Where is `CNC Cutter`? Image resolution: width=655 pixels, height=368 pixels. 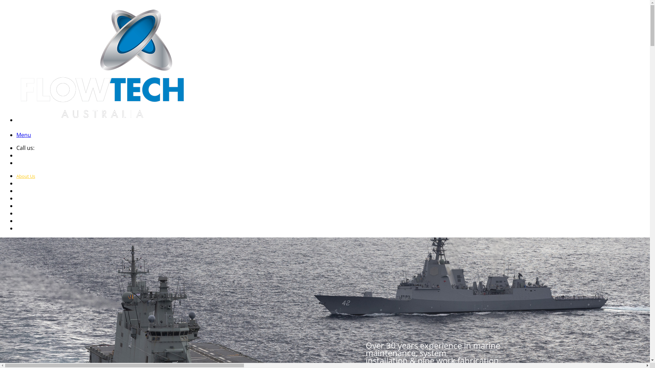
CNC Cutter is located at coordinates (28, 221).